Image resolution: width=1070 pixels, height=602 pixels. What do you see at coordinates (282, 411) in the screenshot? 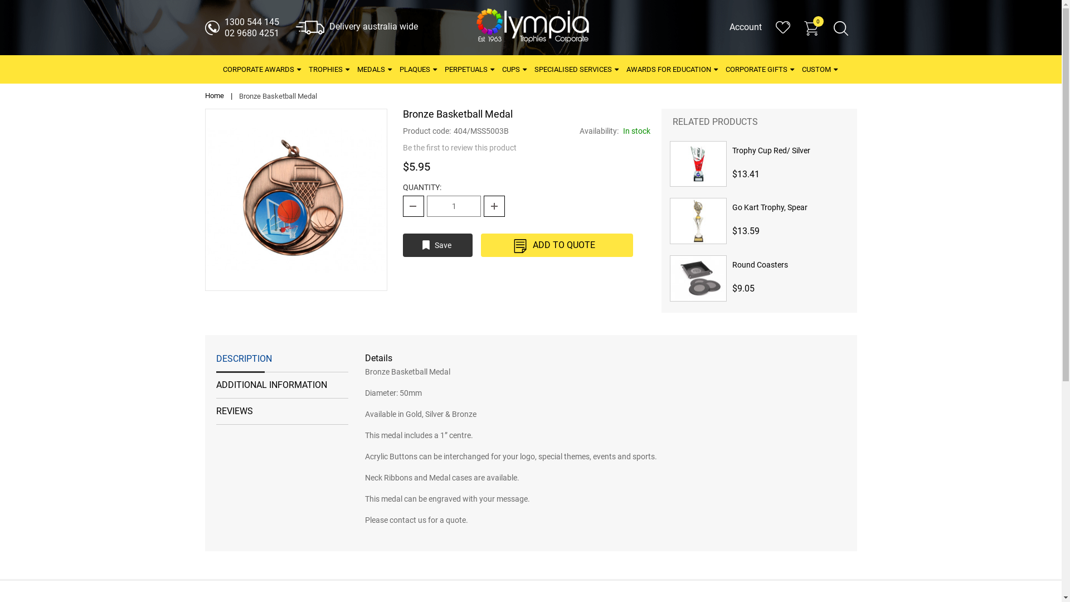
I see `REVIEWS` at bounding box center [282, 411].